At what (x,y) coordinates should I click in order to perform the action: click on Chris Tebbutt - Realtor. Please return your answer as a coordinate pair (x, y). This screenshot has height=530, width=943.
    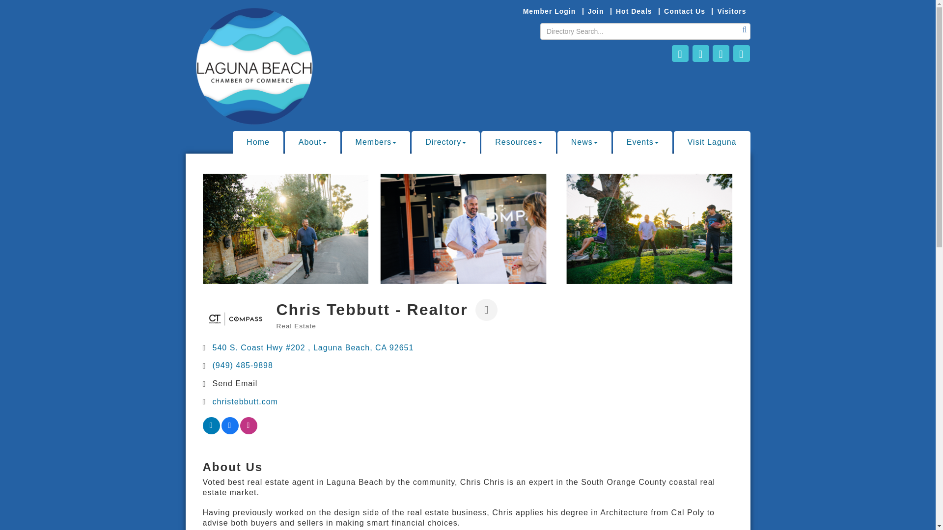
    Looking at the image, I should click on (236, 318).